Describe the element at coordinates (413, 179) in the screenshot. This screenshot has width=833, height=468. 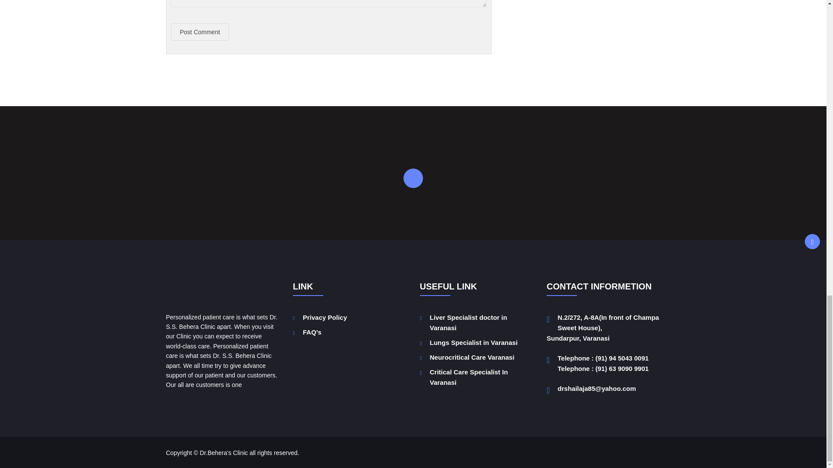
I see `Facebook` at that location.